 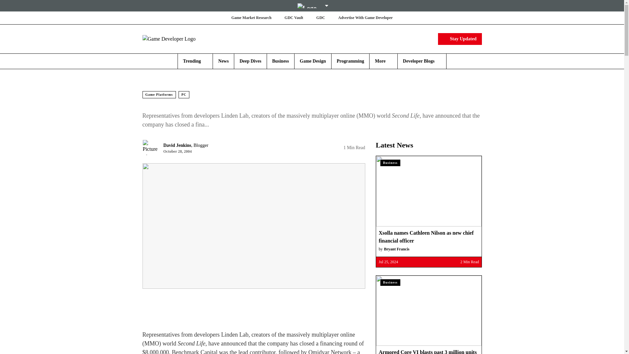 I want to click on Advertise With Game Developer, so click(x=365, y=18).